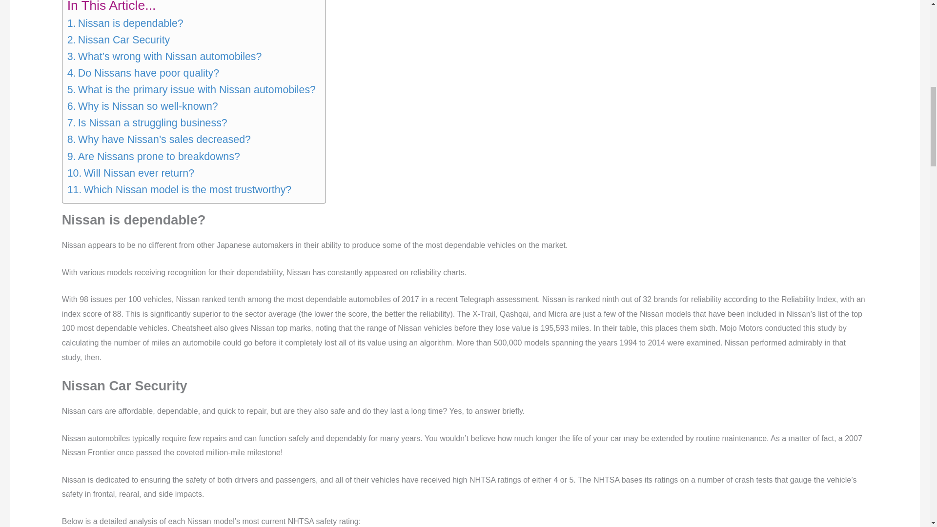  Describe the element at coordinates (119, 40) in the screenshot. I see `Nissan Car Security` at that location.